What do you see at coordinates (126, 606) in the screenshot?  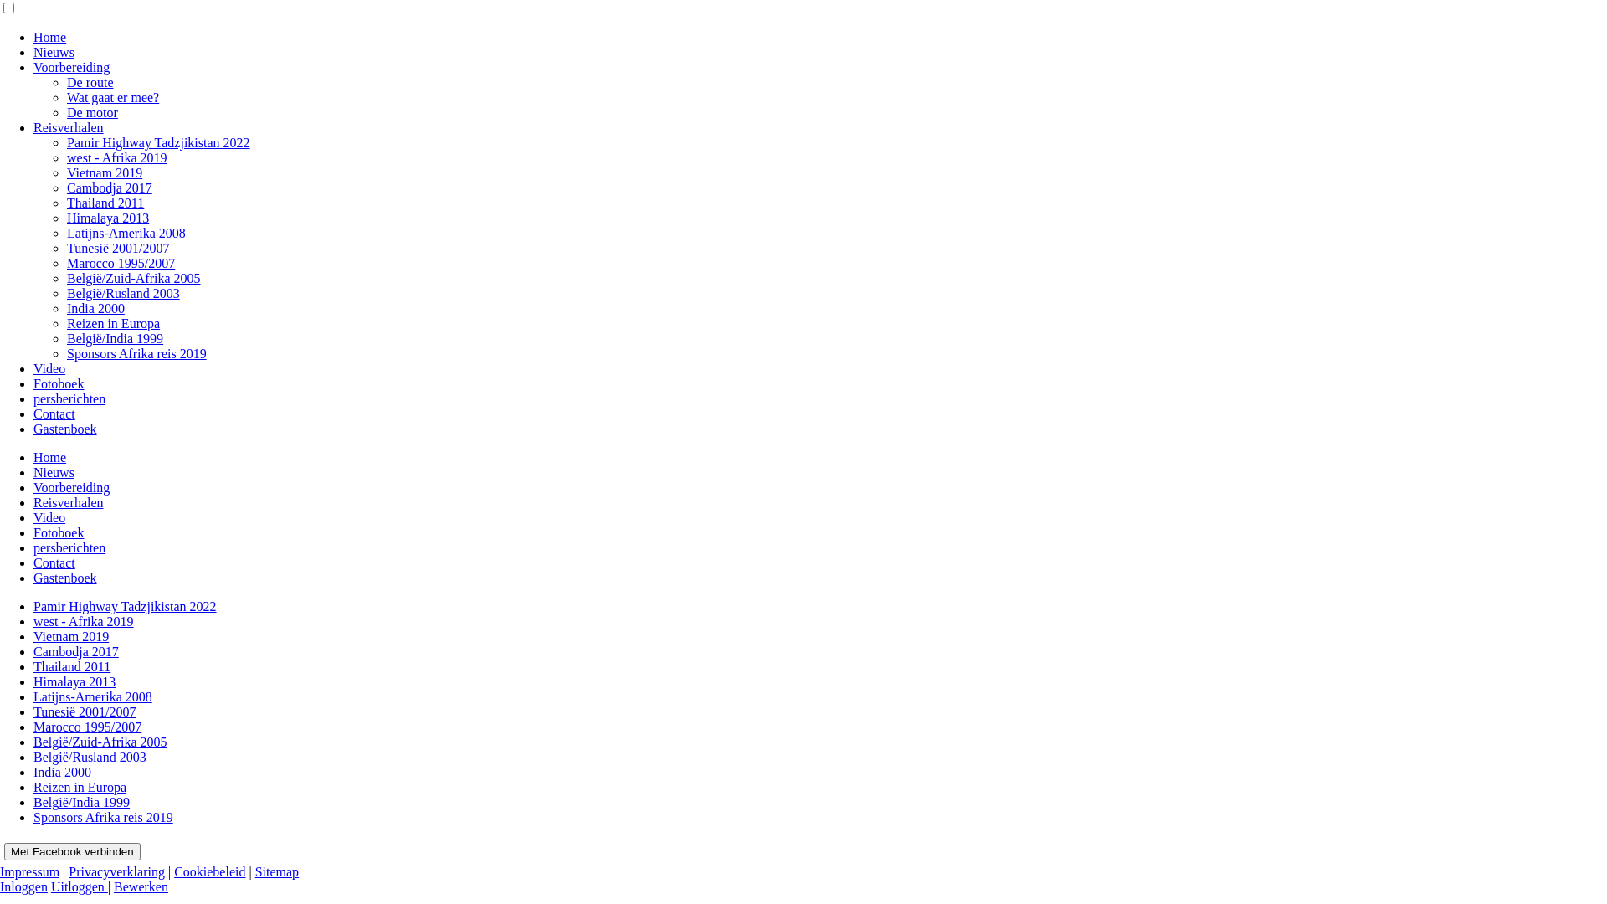 I see `Pamir Highway Tadzjikistan 2022` at bounding box center [126, 606].